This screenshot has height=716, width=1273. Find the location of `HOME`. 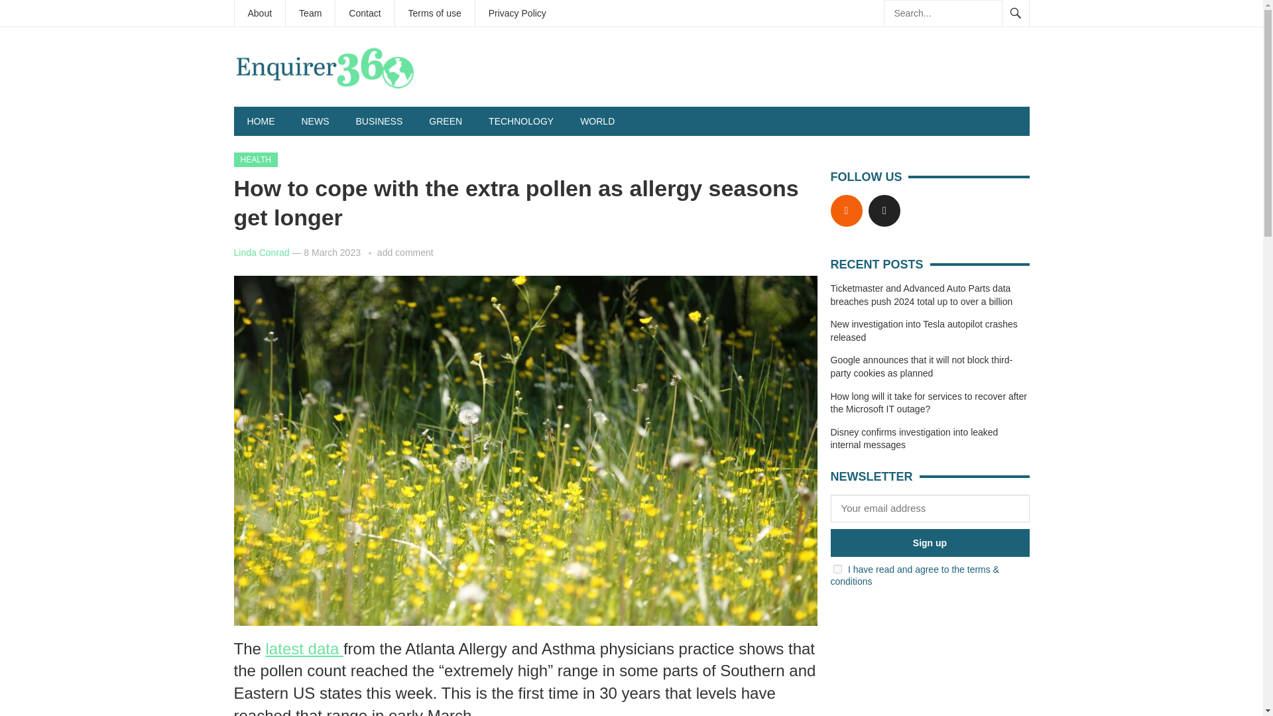

HOME is located at coordinates (260, 121).